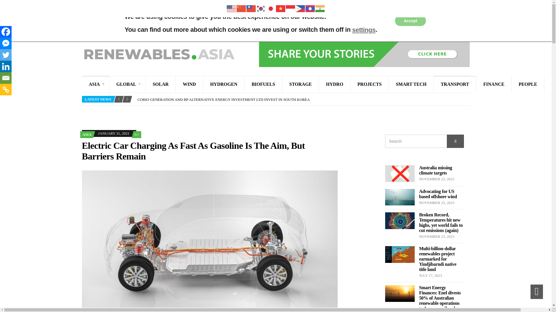  I want to click on Japanese, so click(270, 8).